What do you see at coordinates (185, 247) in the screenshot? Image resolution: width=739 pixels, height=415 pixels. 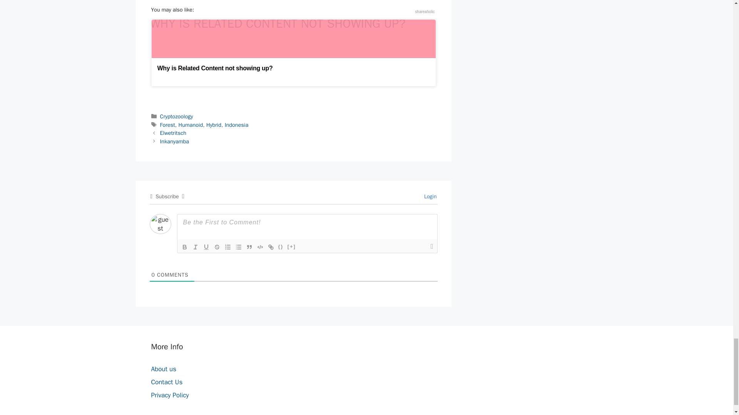 I see `Bold` at bounding box center [185, 247].